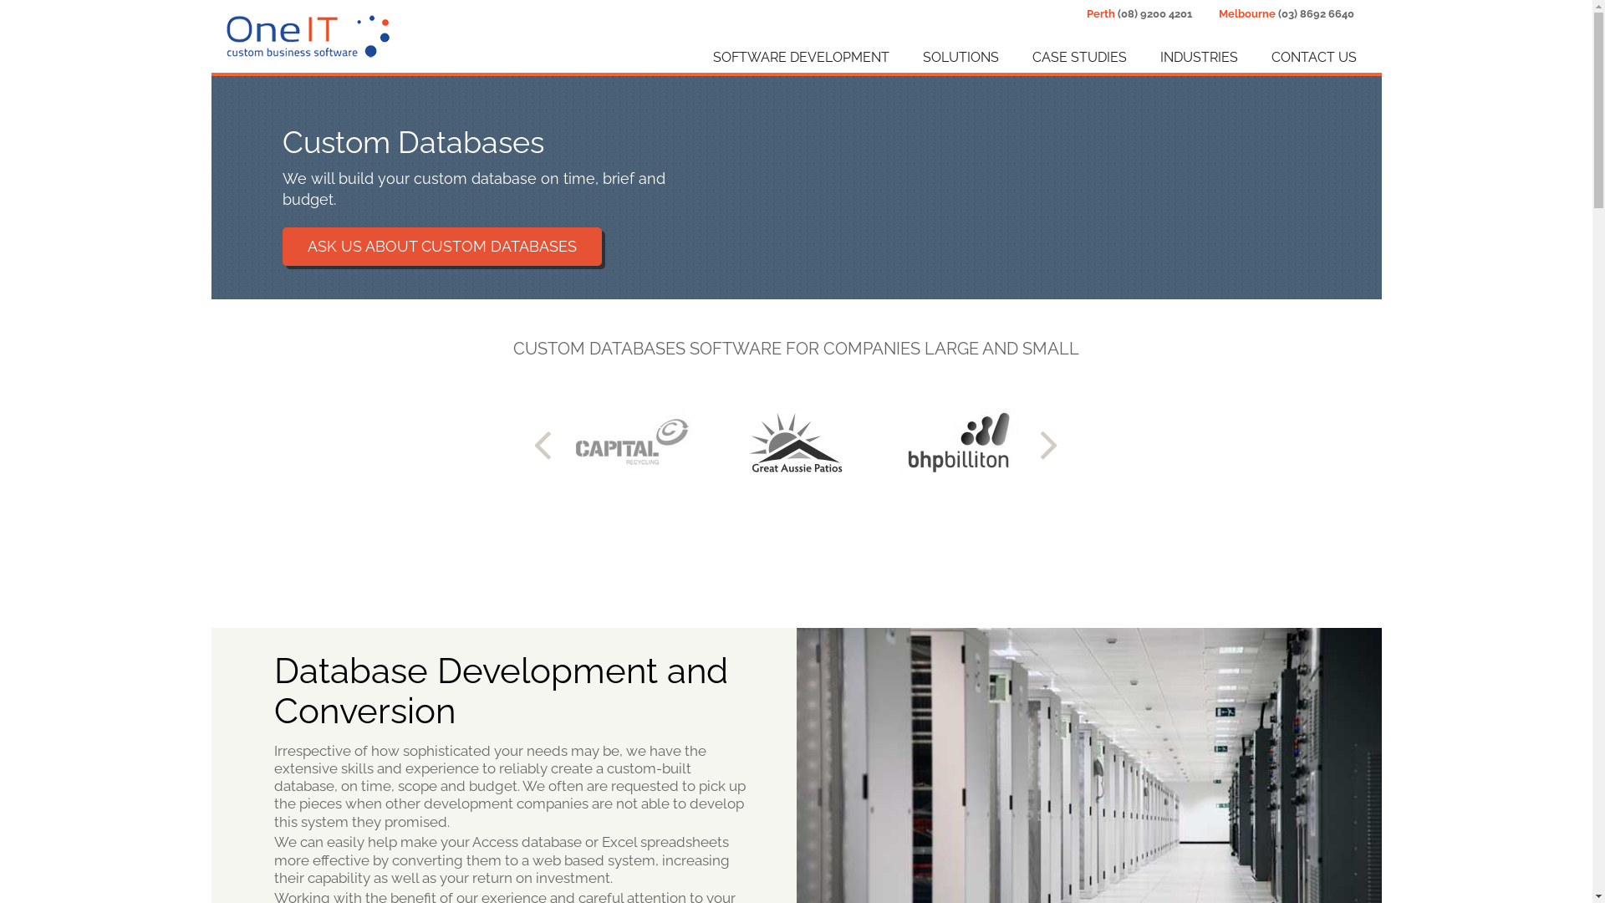  Describe the element at coordinates (960, 443) in the screenshot. I see `BHP Billiton` at that location.